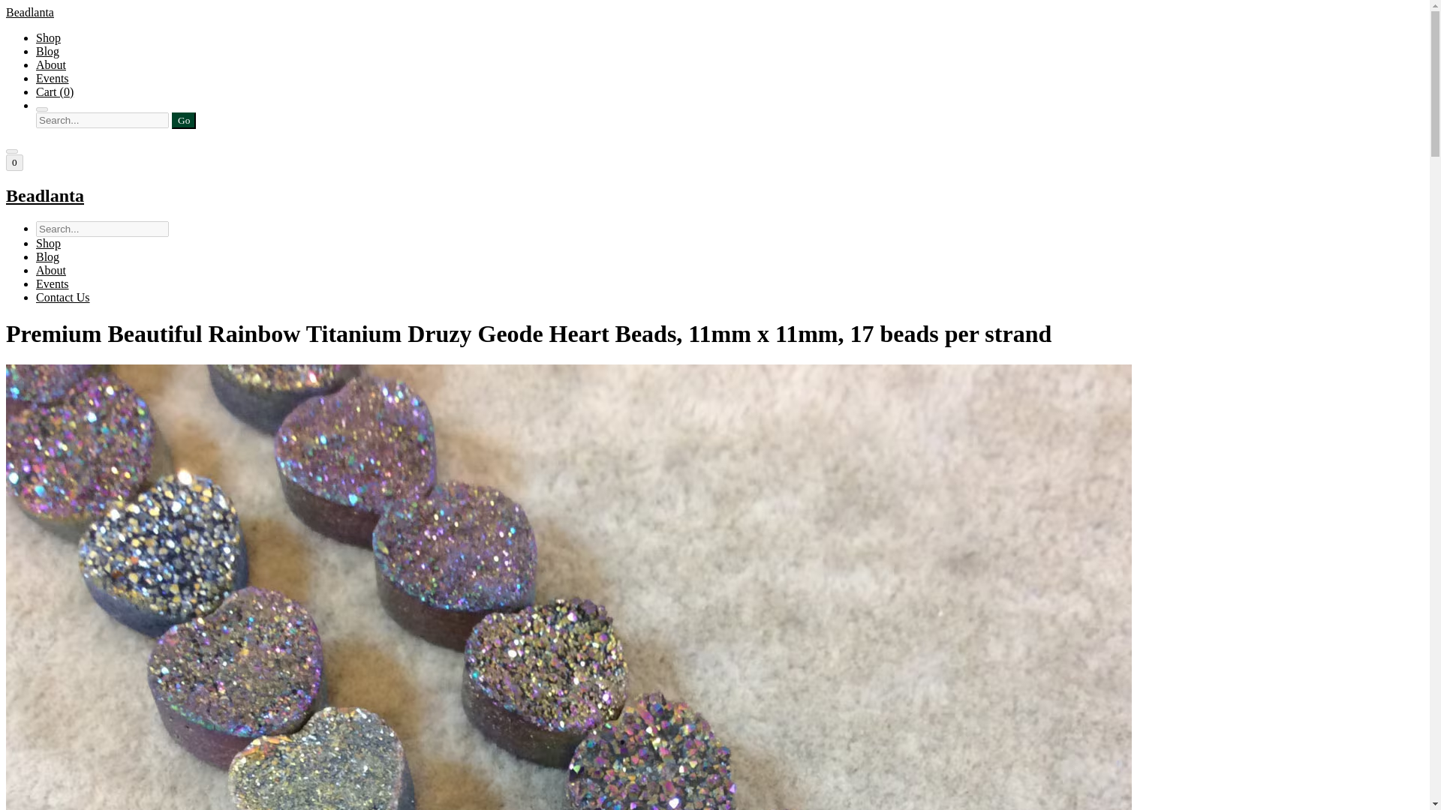 The width and height of the screenshot is (1441, 810). Describe the element at coordinates (48, 37) in the screenshot. I see `Shop` at that location.